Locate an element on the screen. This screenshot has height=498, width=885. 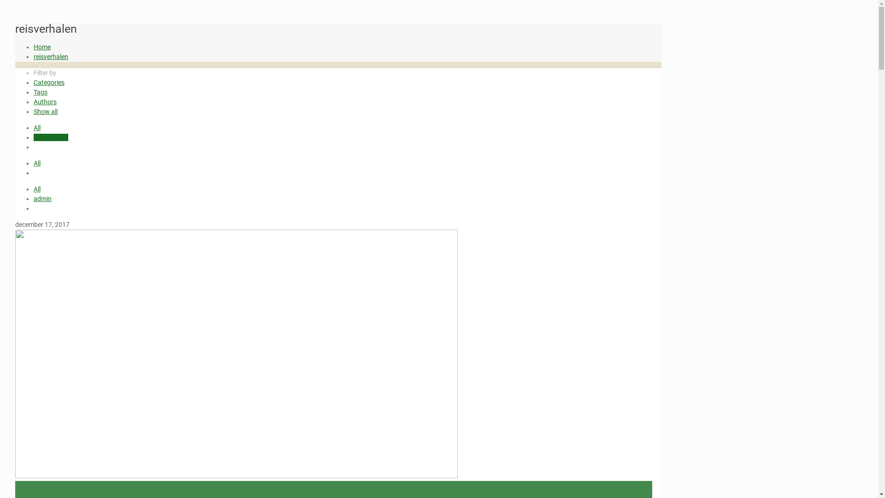
reisverhalen is located at coordinates (51, 137).